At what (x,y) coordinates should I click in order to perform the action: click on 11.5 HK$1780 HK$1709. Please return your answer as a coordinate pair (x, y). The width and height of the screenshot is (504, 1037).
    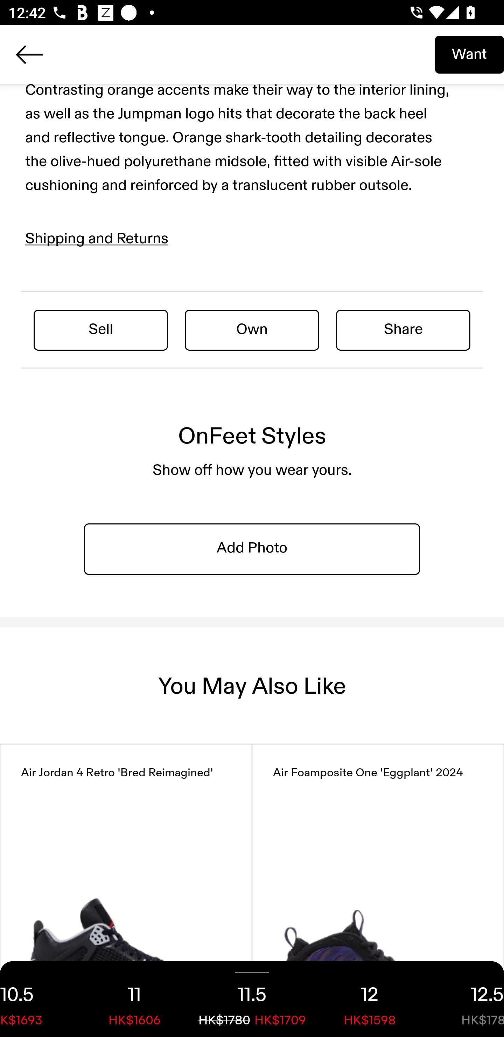
    Looking at the image, I should click on (252, 999).